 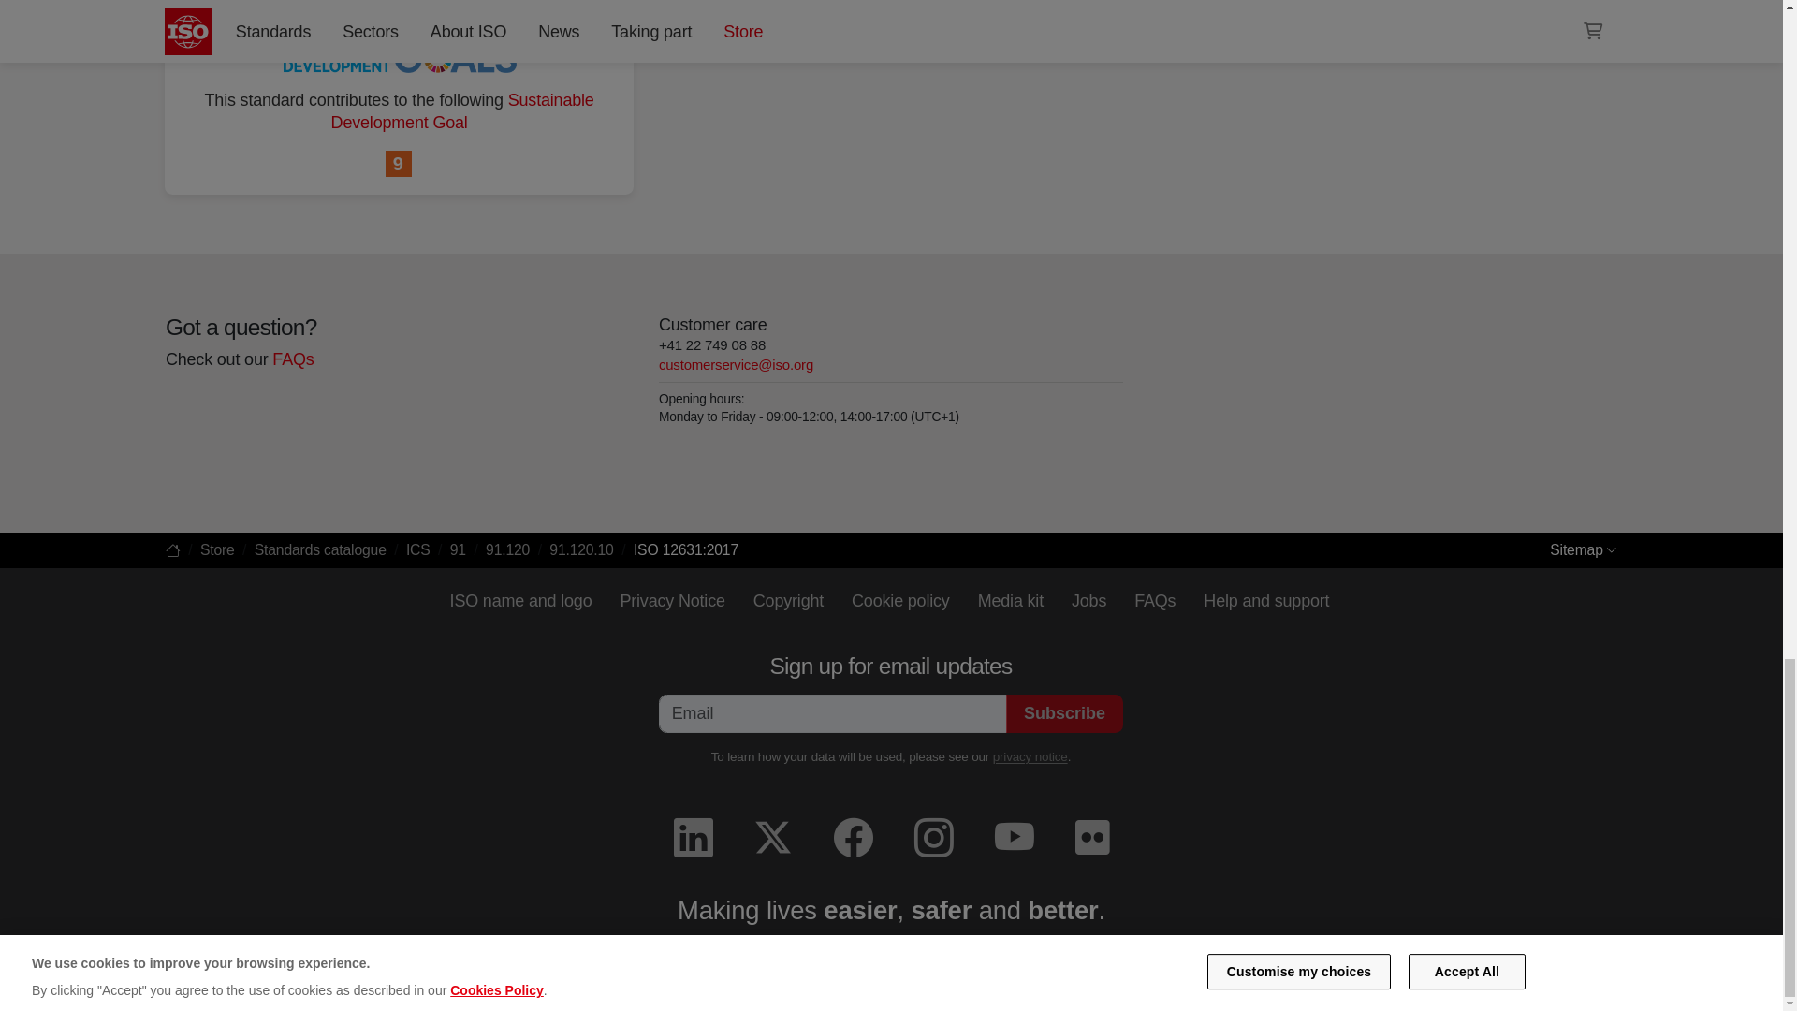 I want to click on Industry, Innovation and Infrastructure, so click(x=399, y=165).